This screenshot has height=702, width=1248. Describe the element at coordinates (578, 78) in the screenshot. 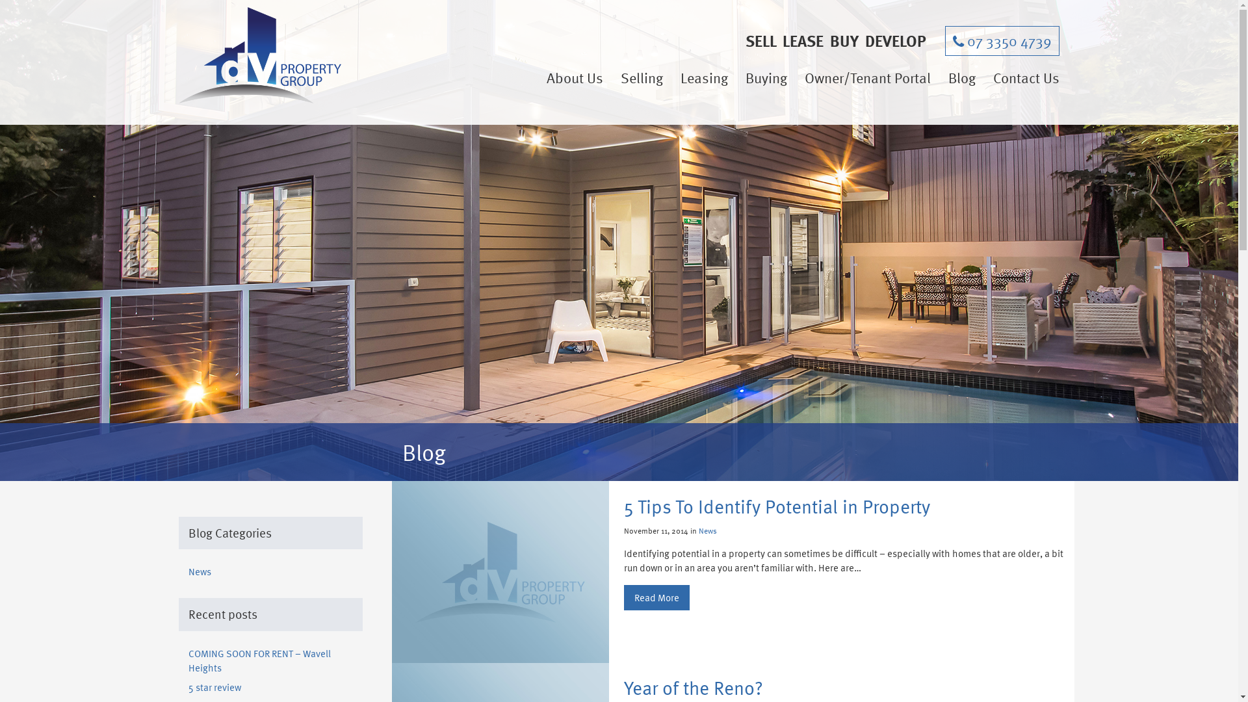

I see `About Us` at that location.